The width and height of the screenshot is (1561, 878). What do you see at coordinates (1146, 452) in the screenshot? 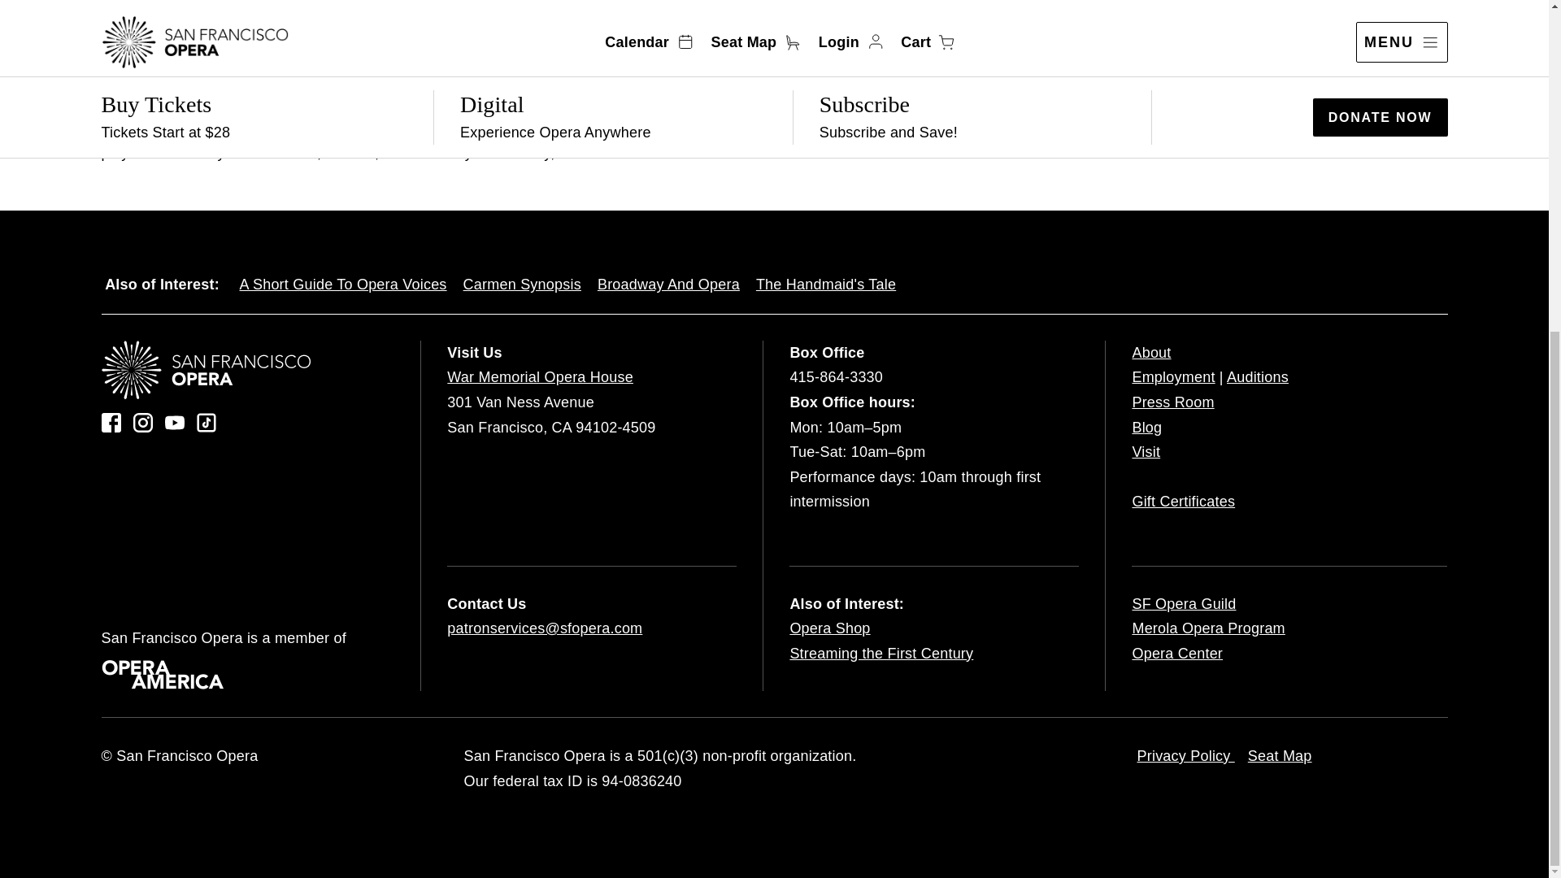
I see `Visit` at bounding box center [1146, 452].